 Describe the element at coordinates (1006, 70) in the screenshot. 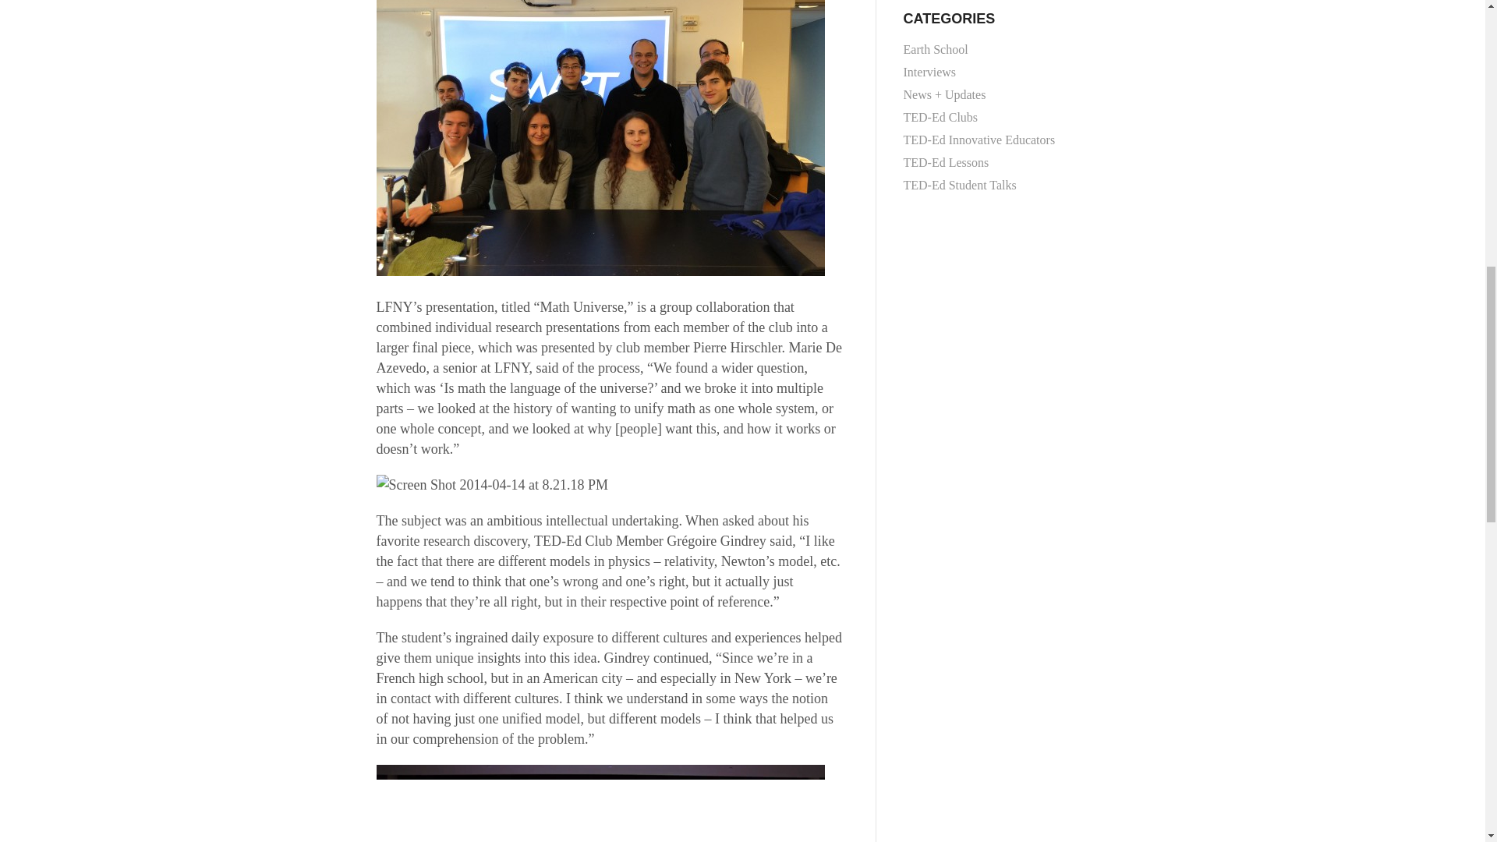

I see `Interviews` at that location.